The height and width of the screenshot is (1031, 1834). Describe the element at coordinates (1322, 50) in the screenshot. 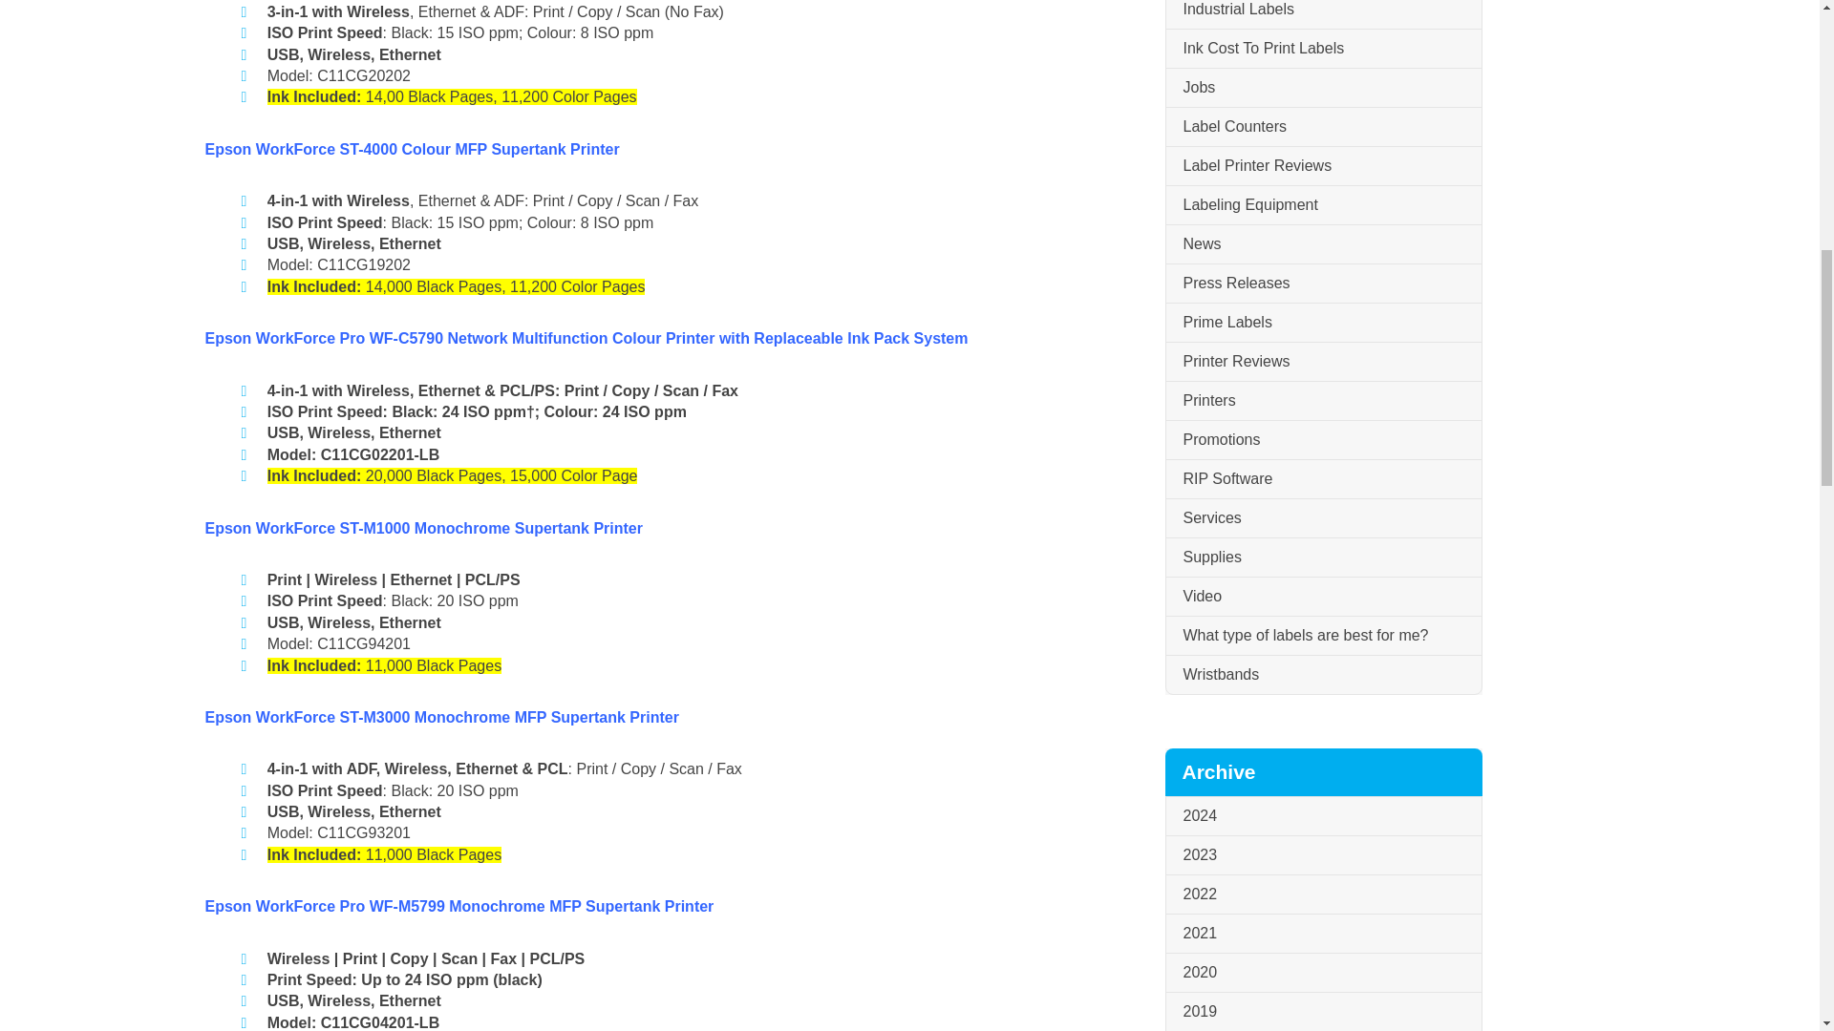

I see `Ink Cost To Print Labels` at that location.